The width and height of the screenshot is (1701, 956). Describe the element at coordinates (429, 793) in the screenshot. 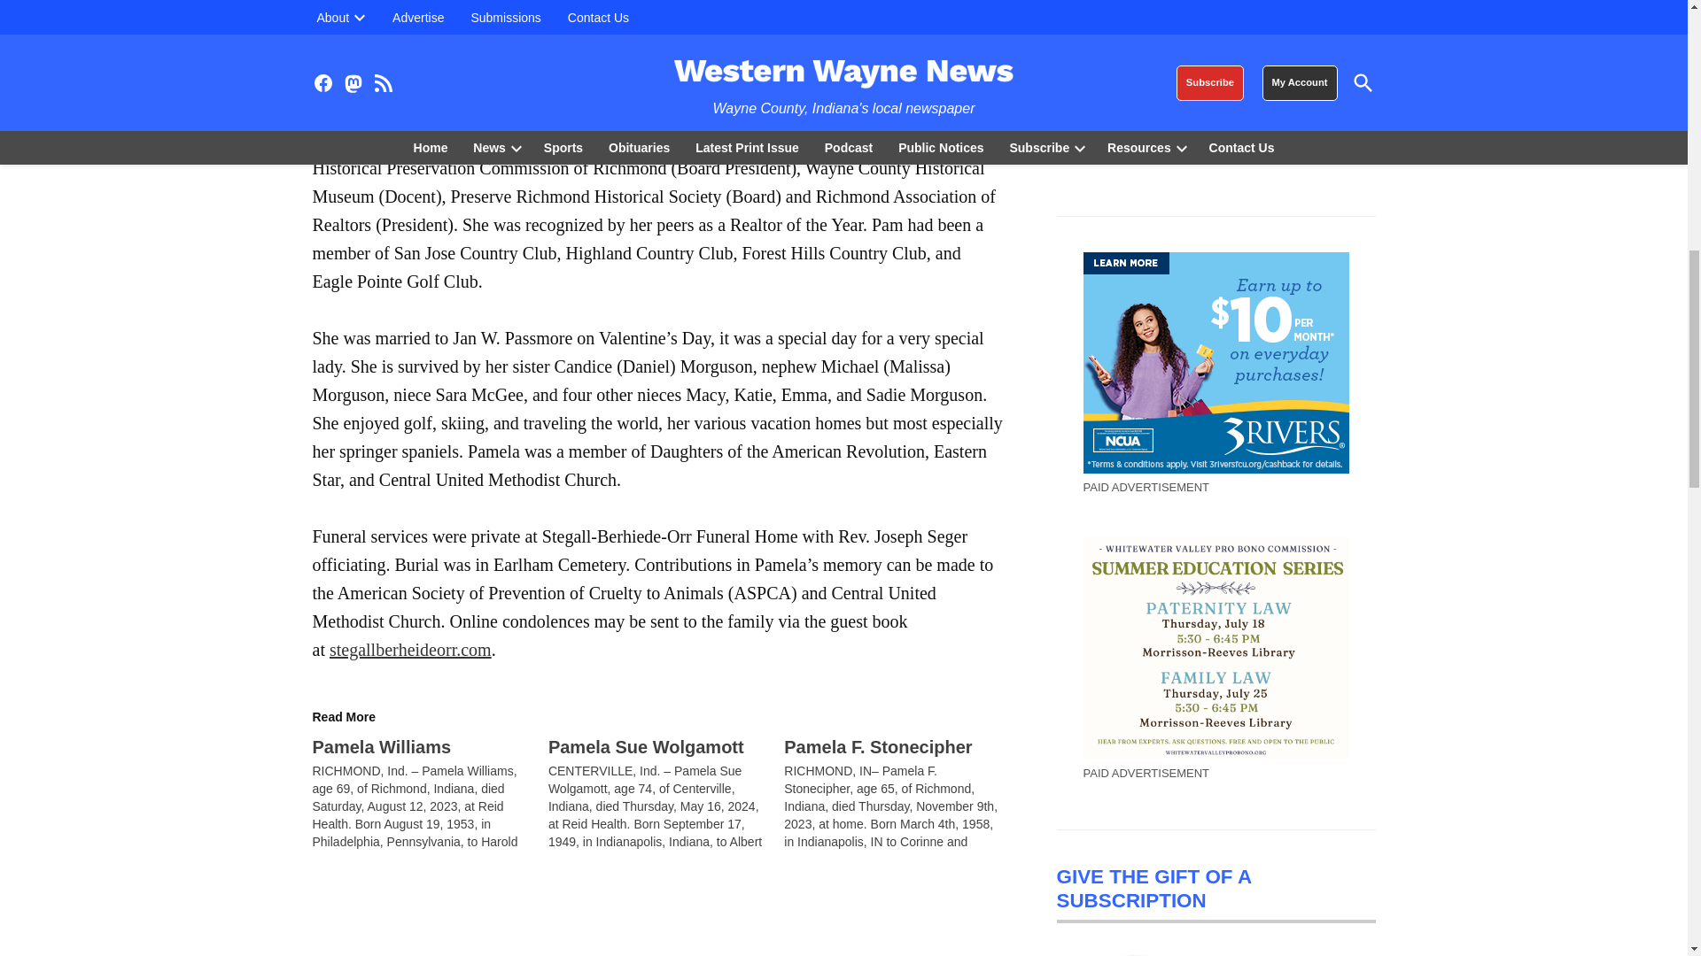

I see `Pamela Williams` at that location.